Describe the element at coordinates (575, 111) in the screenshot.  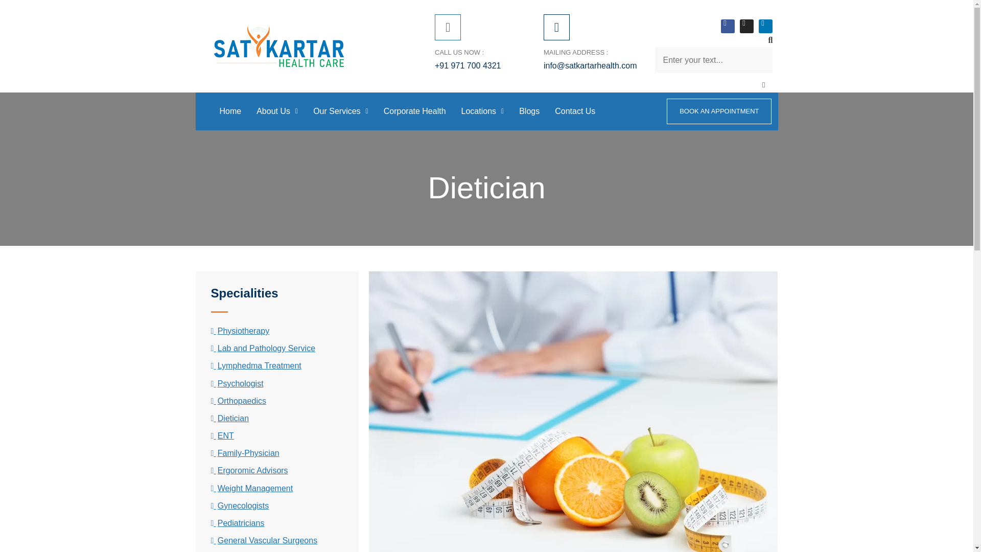
I see `Contact Us` at that location.